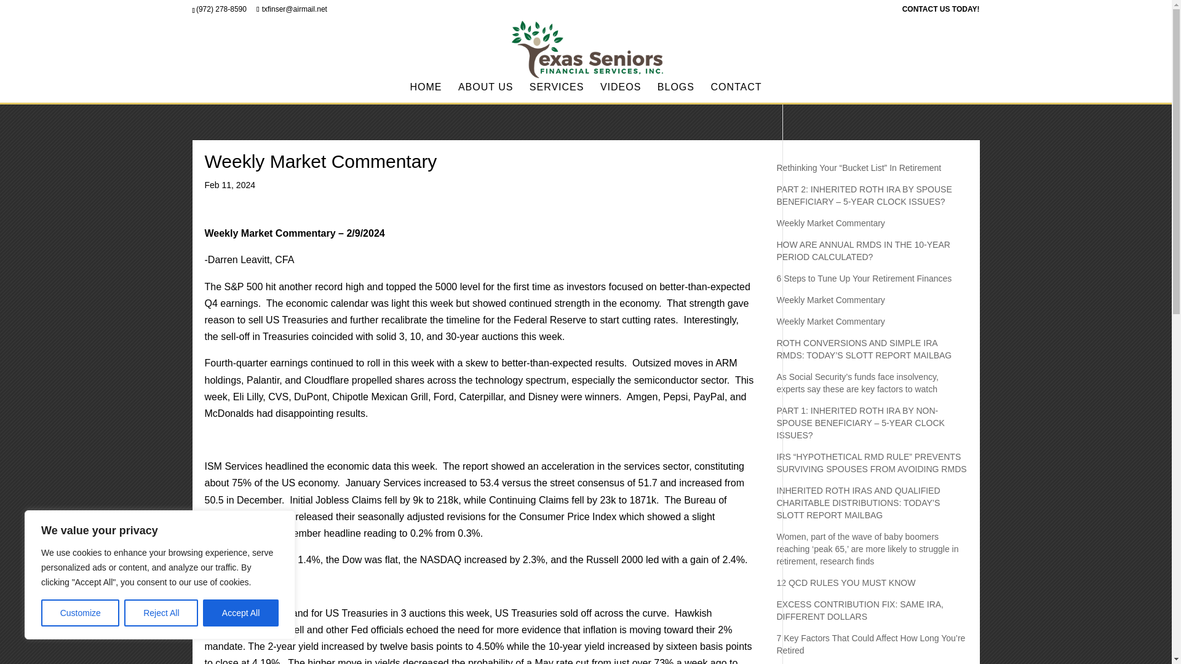 The image size is (1181, 664). What do you see at coordinates (941, 12) in the screenshot?
I see `CONTACT US TODAY!` at bounding box center [941, 12].